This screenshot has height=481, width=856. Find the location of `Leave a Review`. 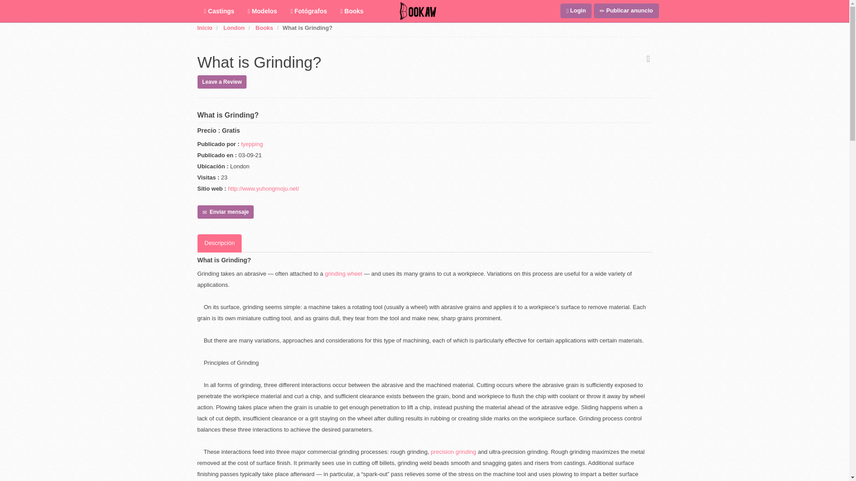

Leave a Review is located at coordinates (221, 81).